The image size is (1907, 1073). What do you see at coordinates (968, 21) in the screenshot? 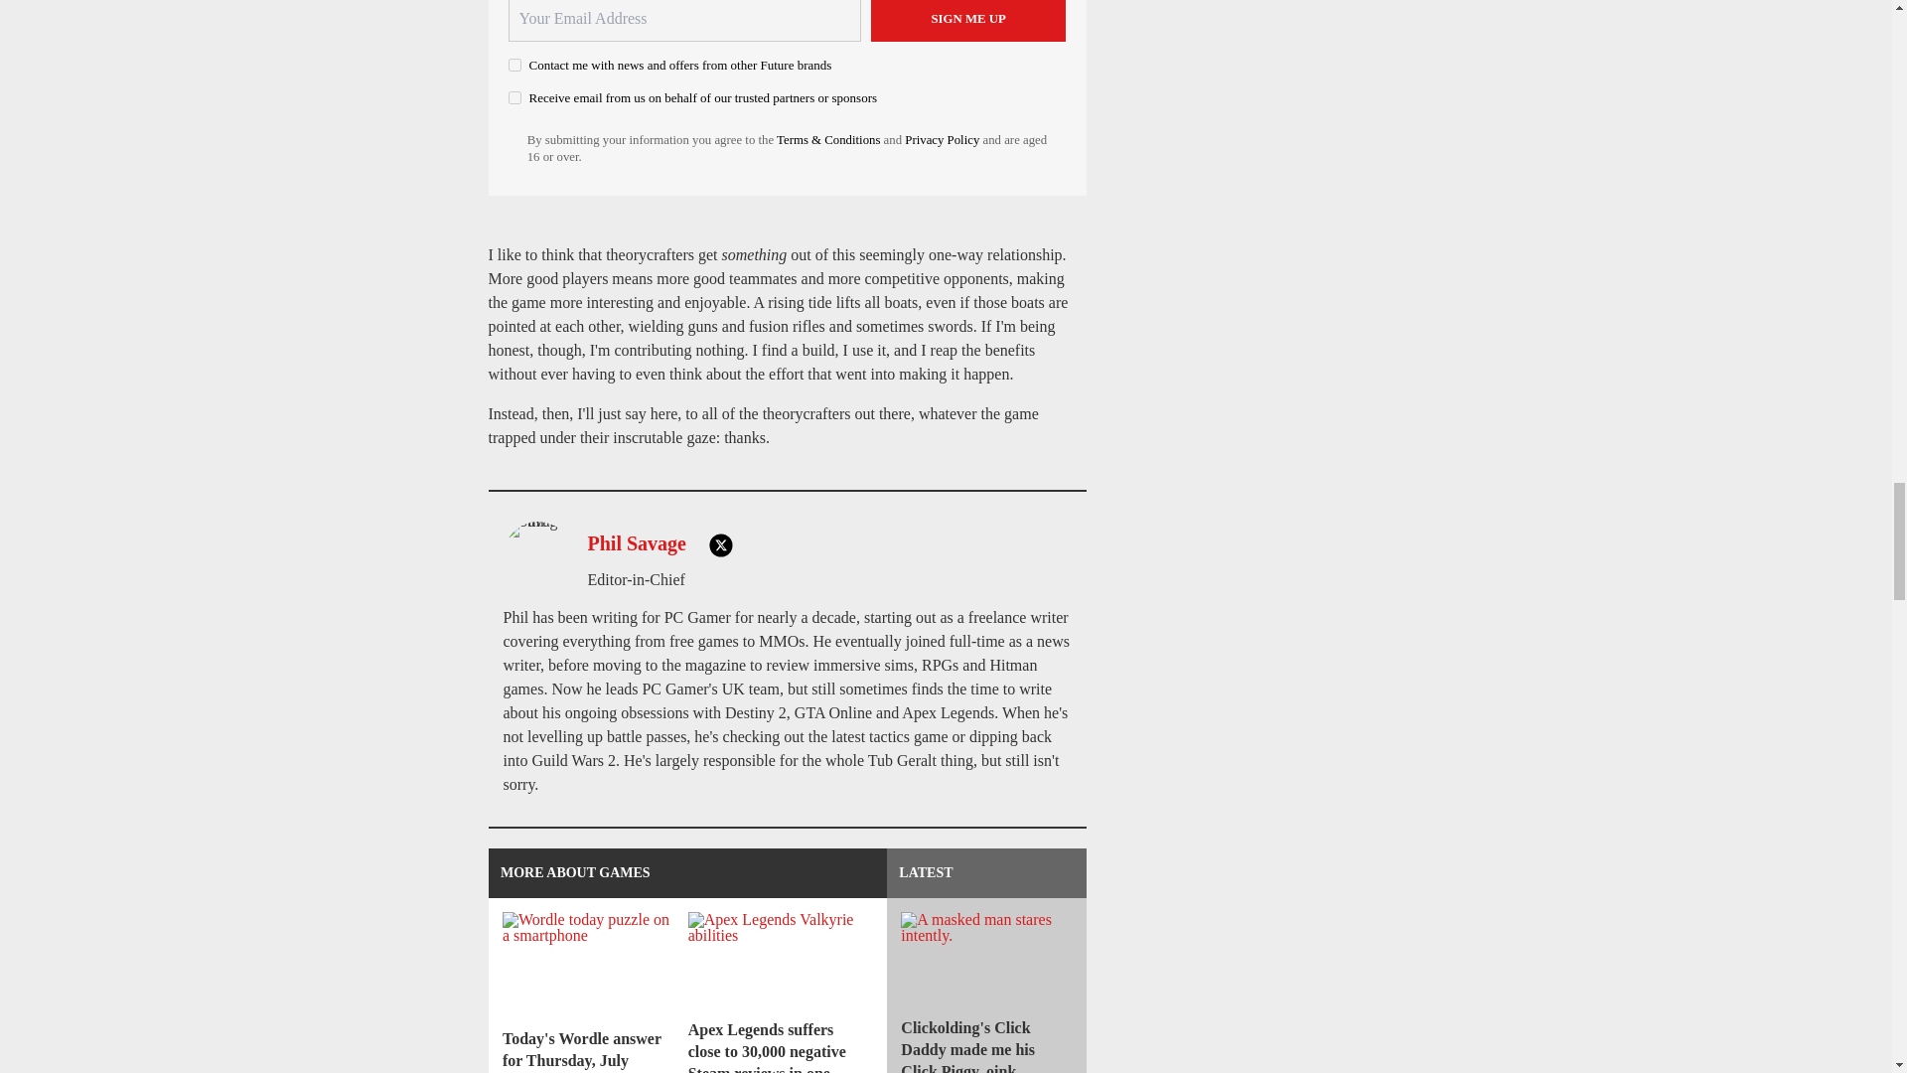
I see `Sign me up` at bounding box center [968, 21].